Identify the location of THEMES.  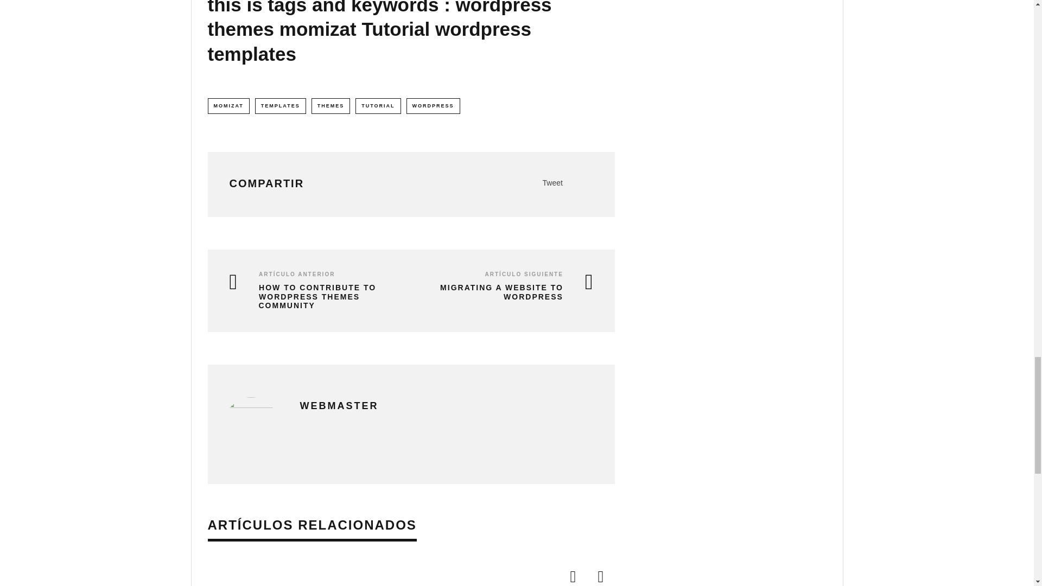
(331, 106).